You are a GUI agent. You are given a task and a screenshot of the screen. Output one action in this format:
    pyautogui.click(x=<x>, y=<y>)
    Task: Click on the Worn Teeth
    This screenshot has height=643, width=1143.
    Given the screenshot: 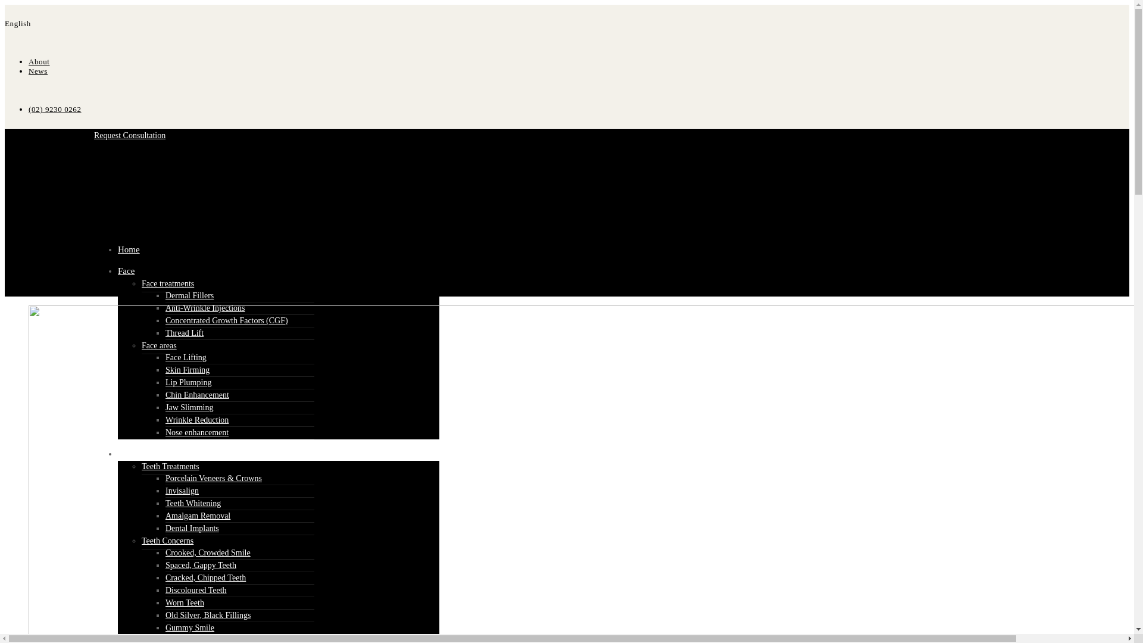 What is the action you would take?
    pyautogui.click(x=185, y=603)
    